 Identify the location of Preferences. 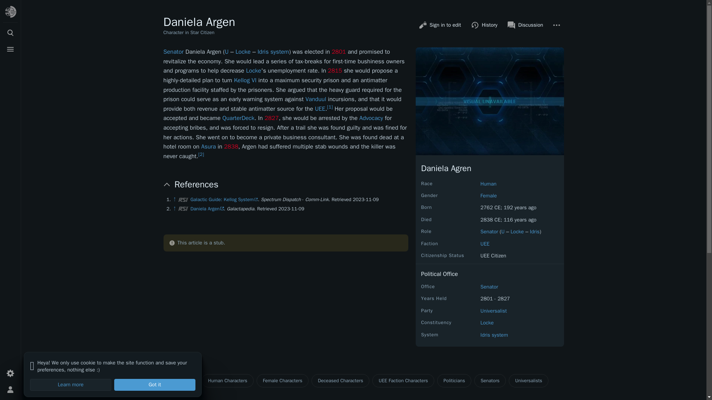
(10, 373).